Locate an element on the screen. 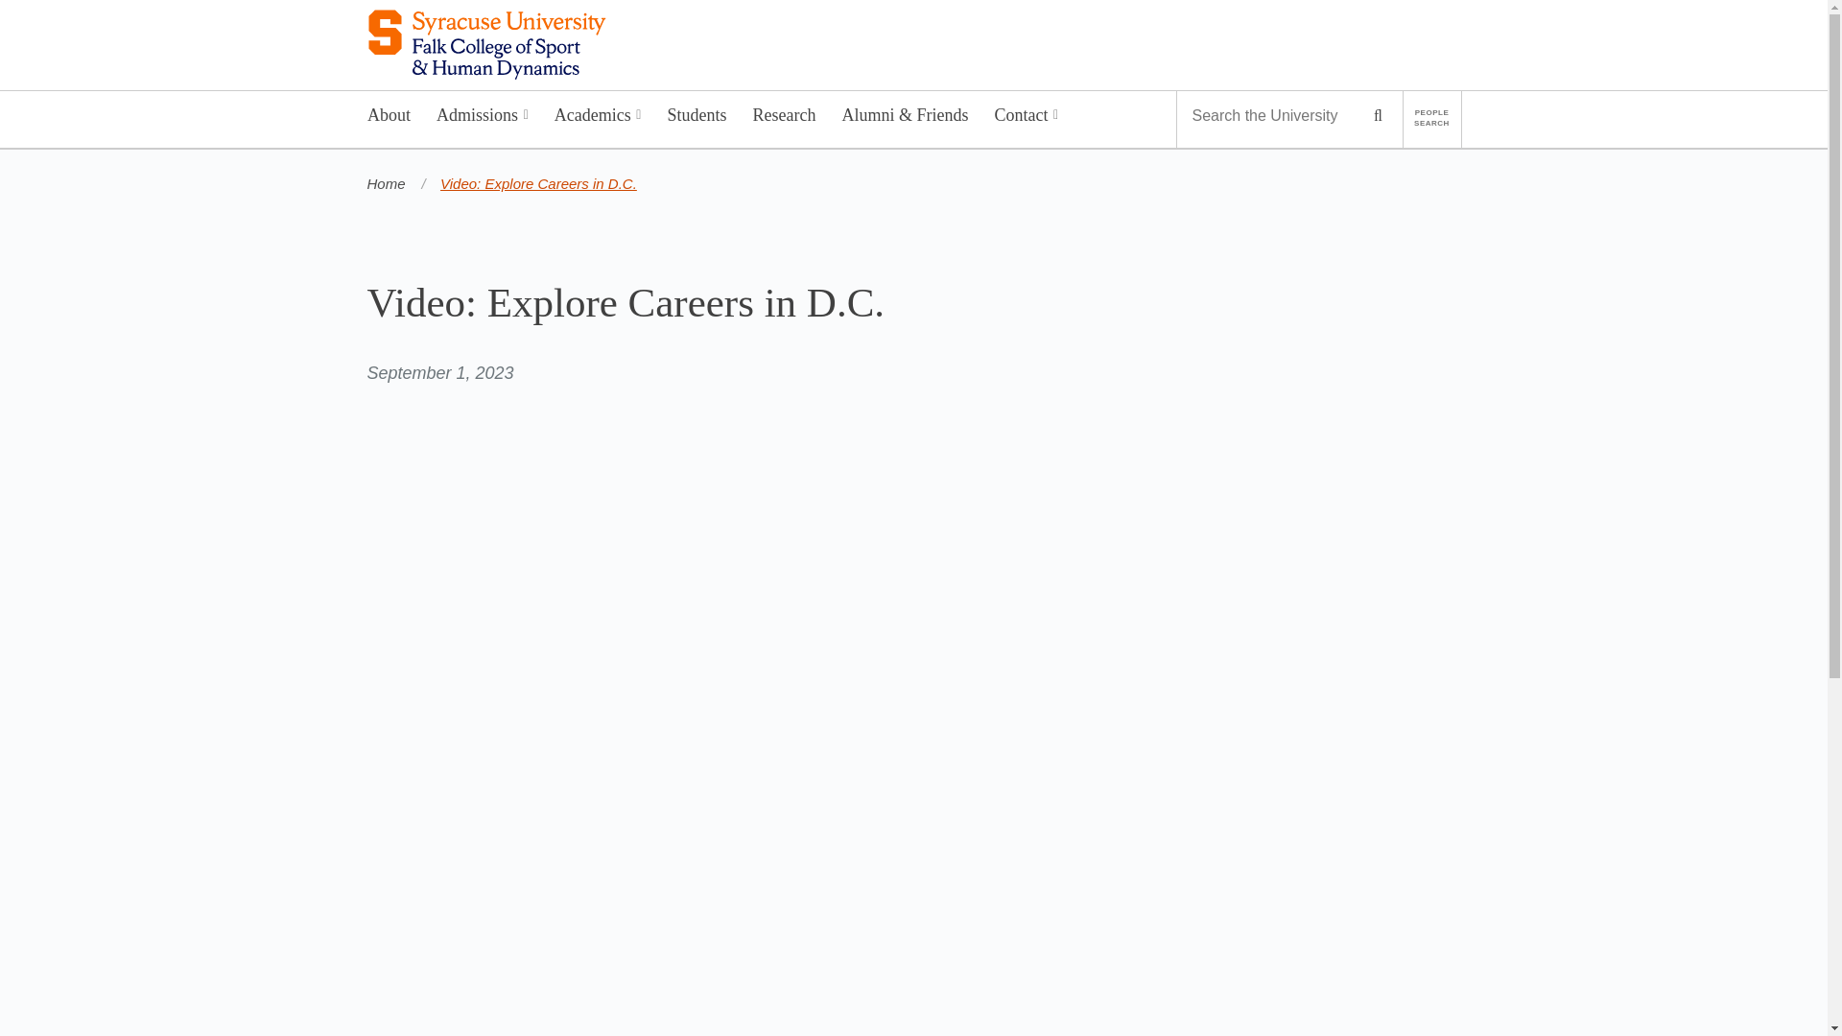 The image size is (1842, 1036). Research is located at coordinates (785, 119).